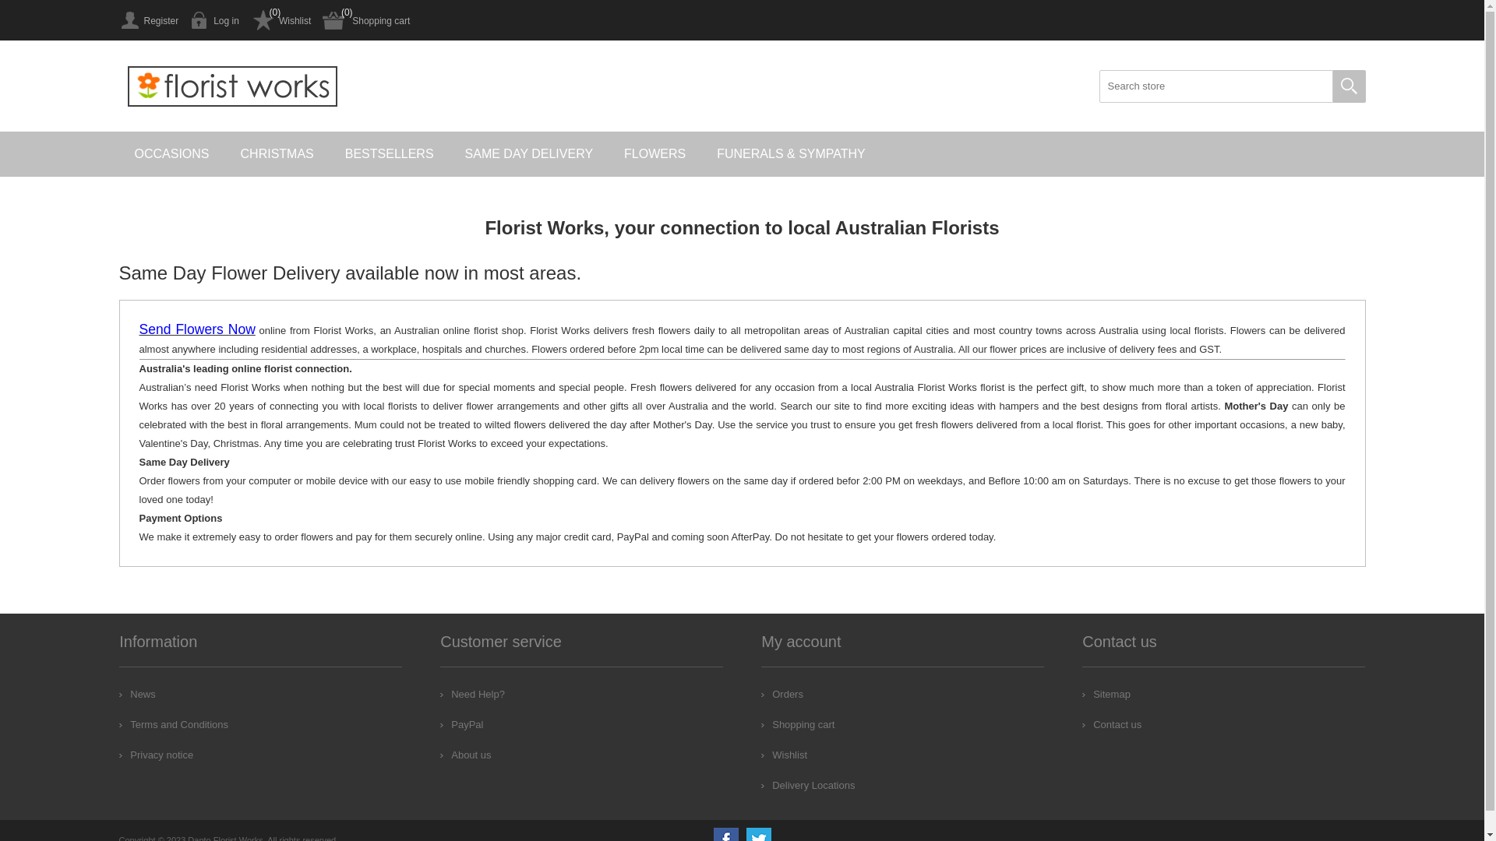  What do you see at coordinates (472, 694) in the screenshot?
I see `Need Help?` at bounding box center [472, 694].